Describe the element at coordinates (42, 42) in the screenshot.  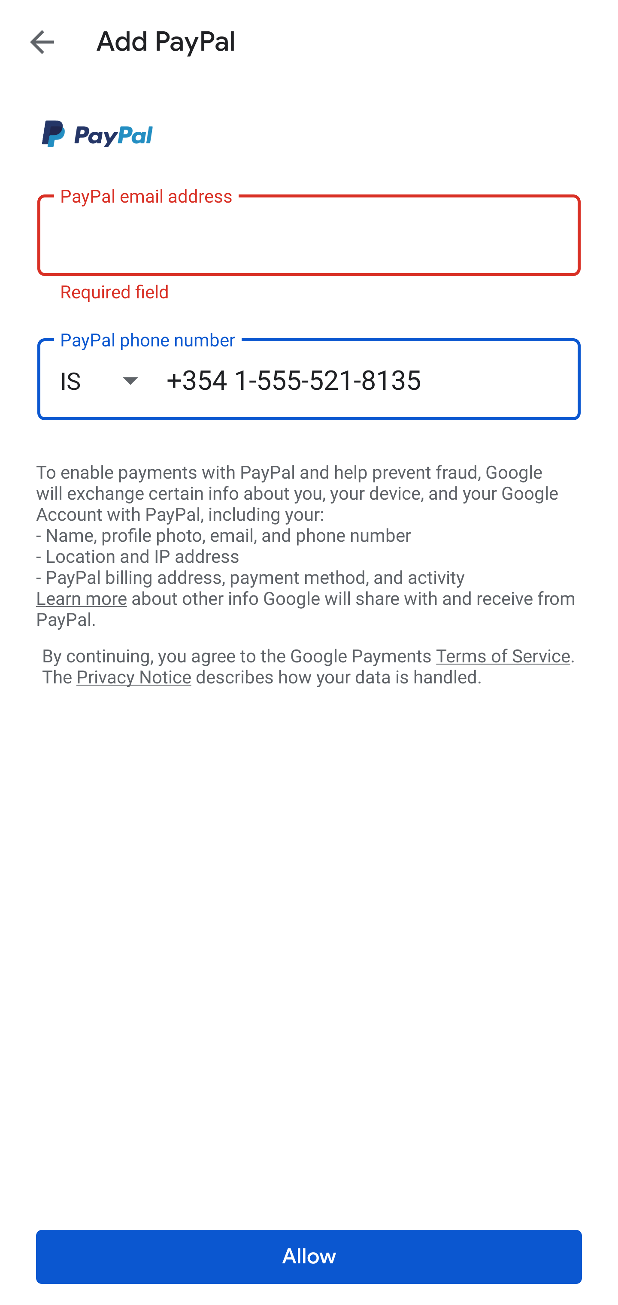
I see `Navigate up` at that location.